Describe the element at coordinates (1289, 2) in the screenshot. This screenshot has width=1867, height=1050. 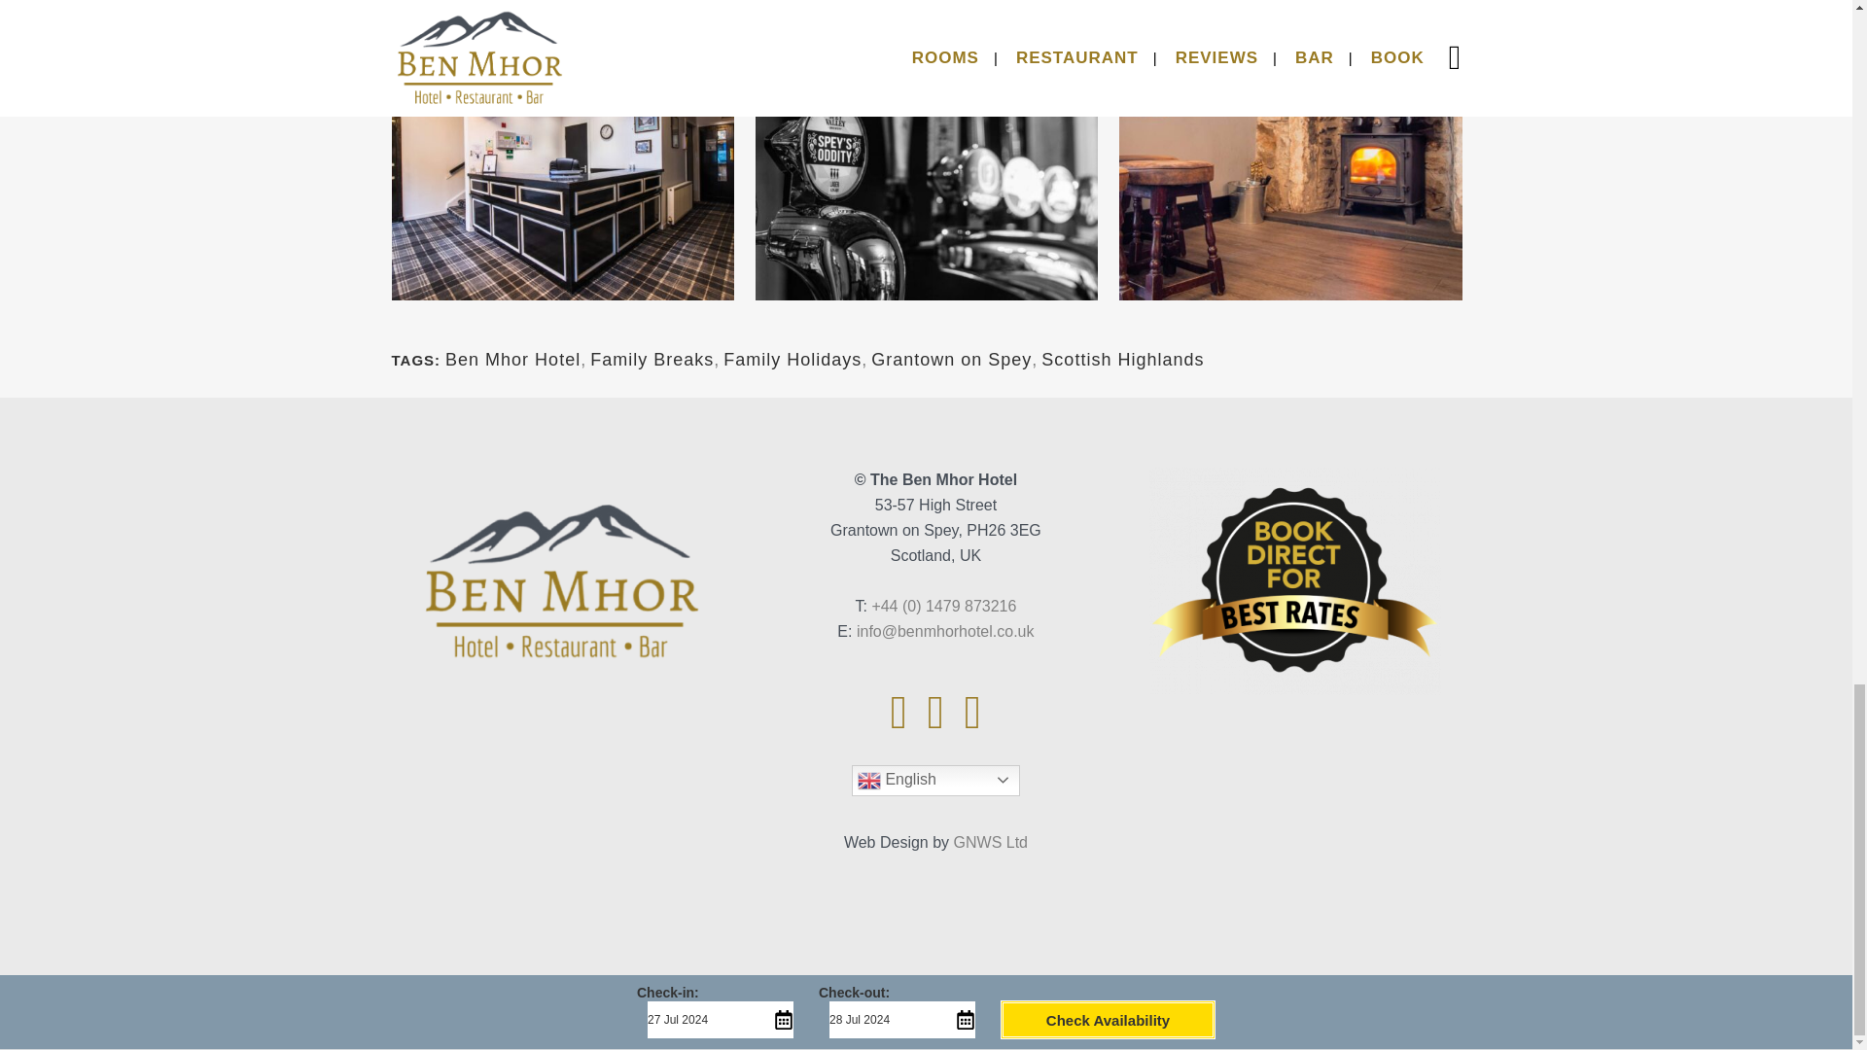
I see `bar9` at that location.